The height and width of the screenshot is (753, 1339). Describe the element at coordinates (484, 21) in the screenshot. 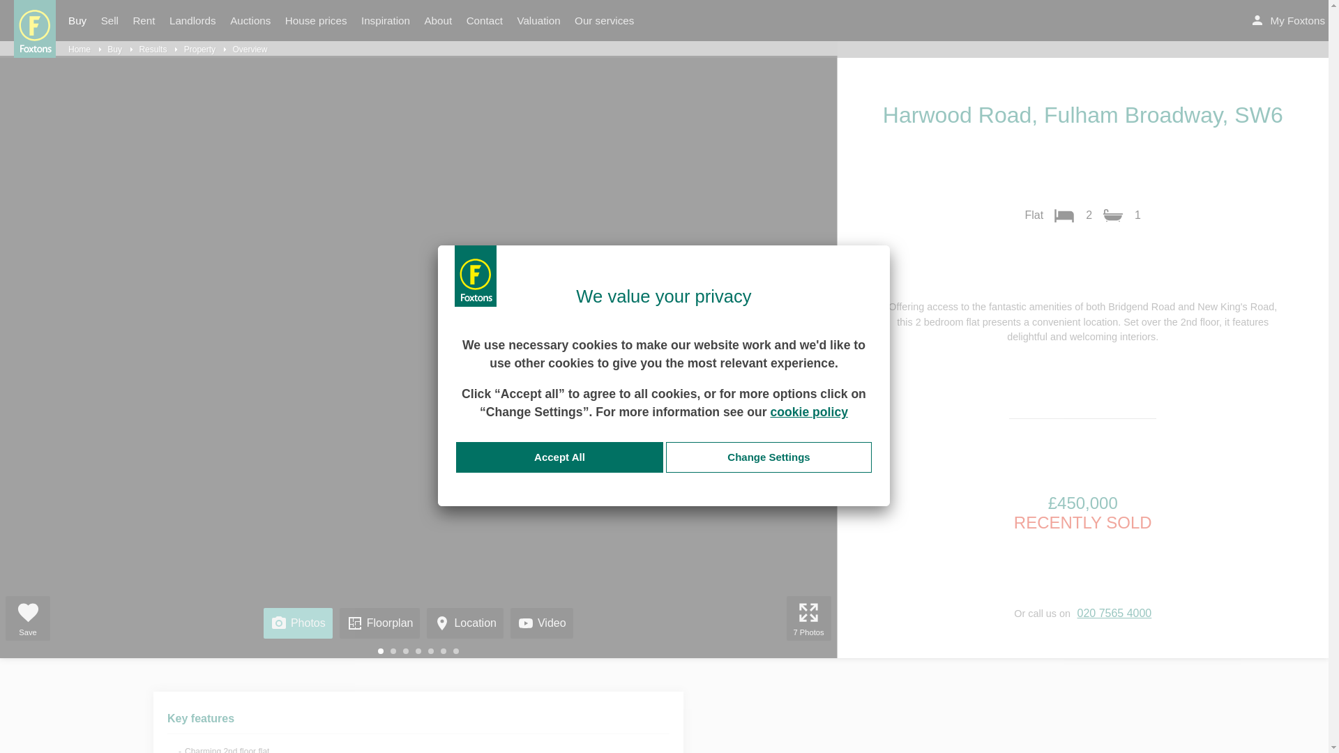

I see `Contact` at that location.